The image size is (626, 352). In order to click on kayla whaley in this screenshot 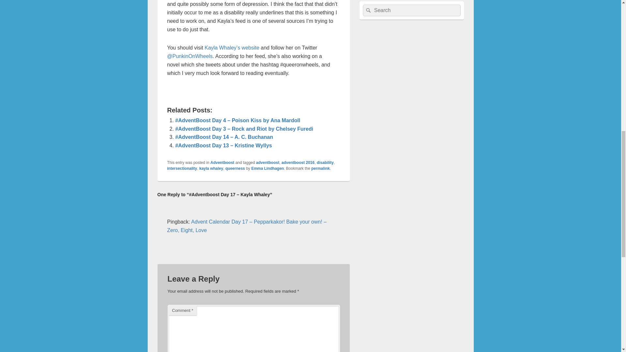, I will do `click(211, 168)`.